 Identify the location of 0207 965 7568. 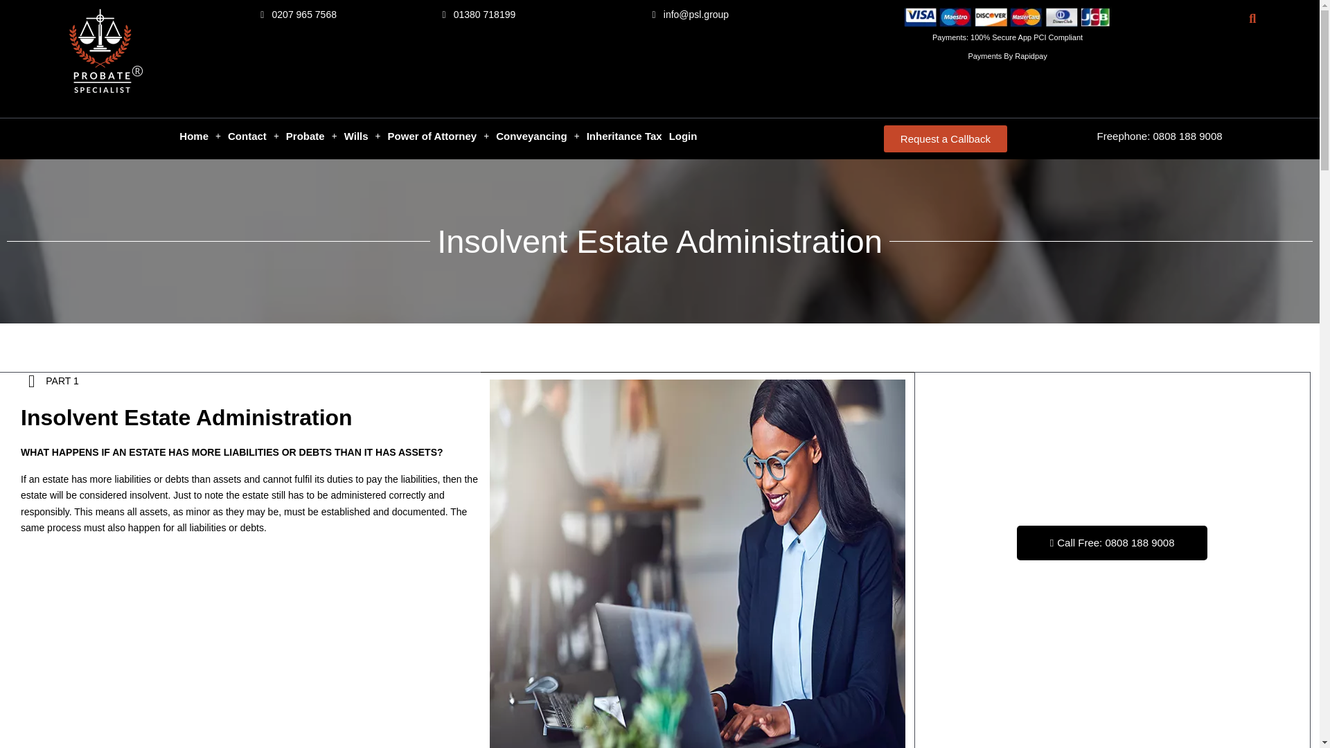
(296, 15).